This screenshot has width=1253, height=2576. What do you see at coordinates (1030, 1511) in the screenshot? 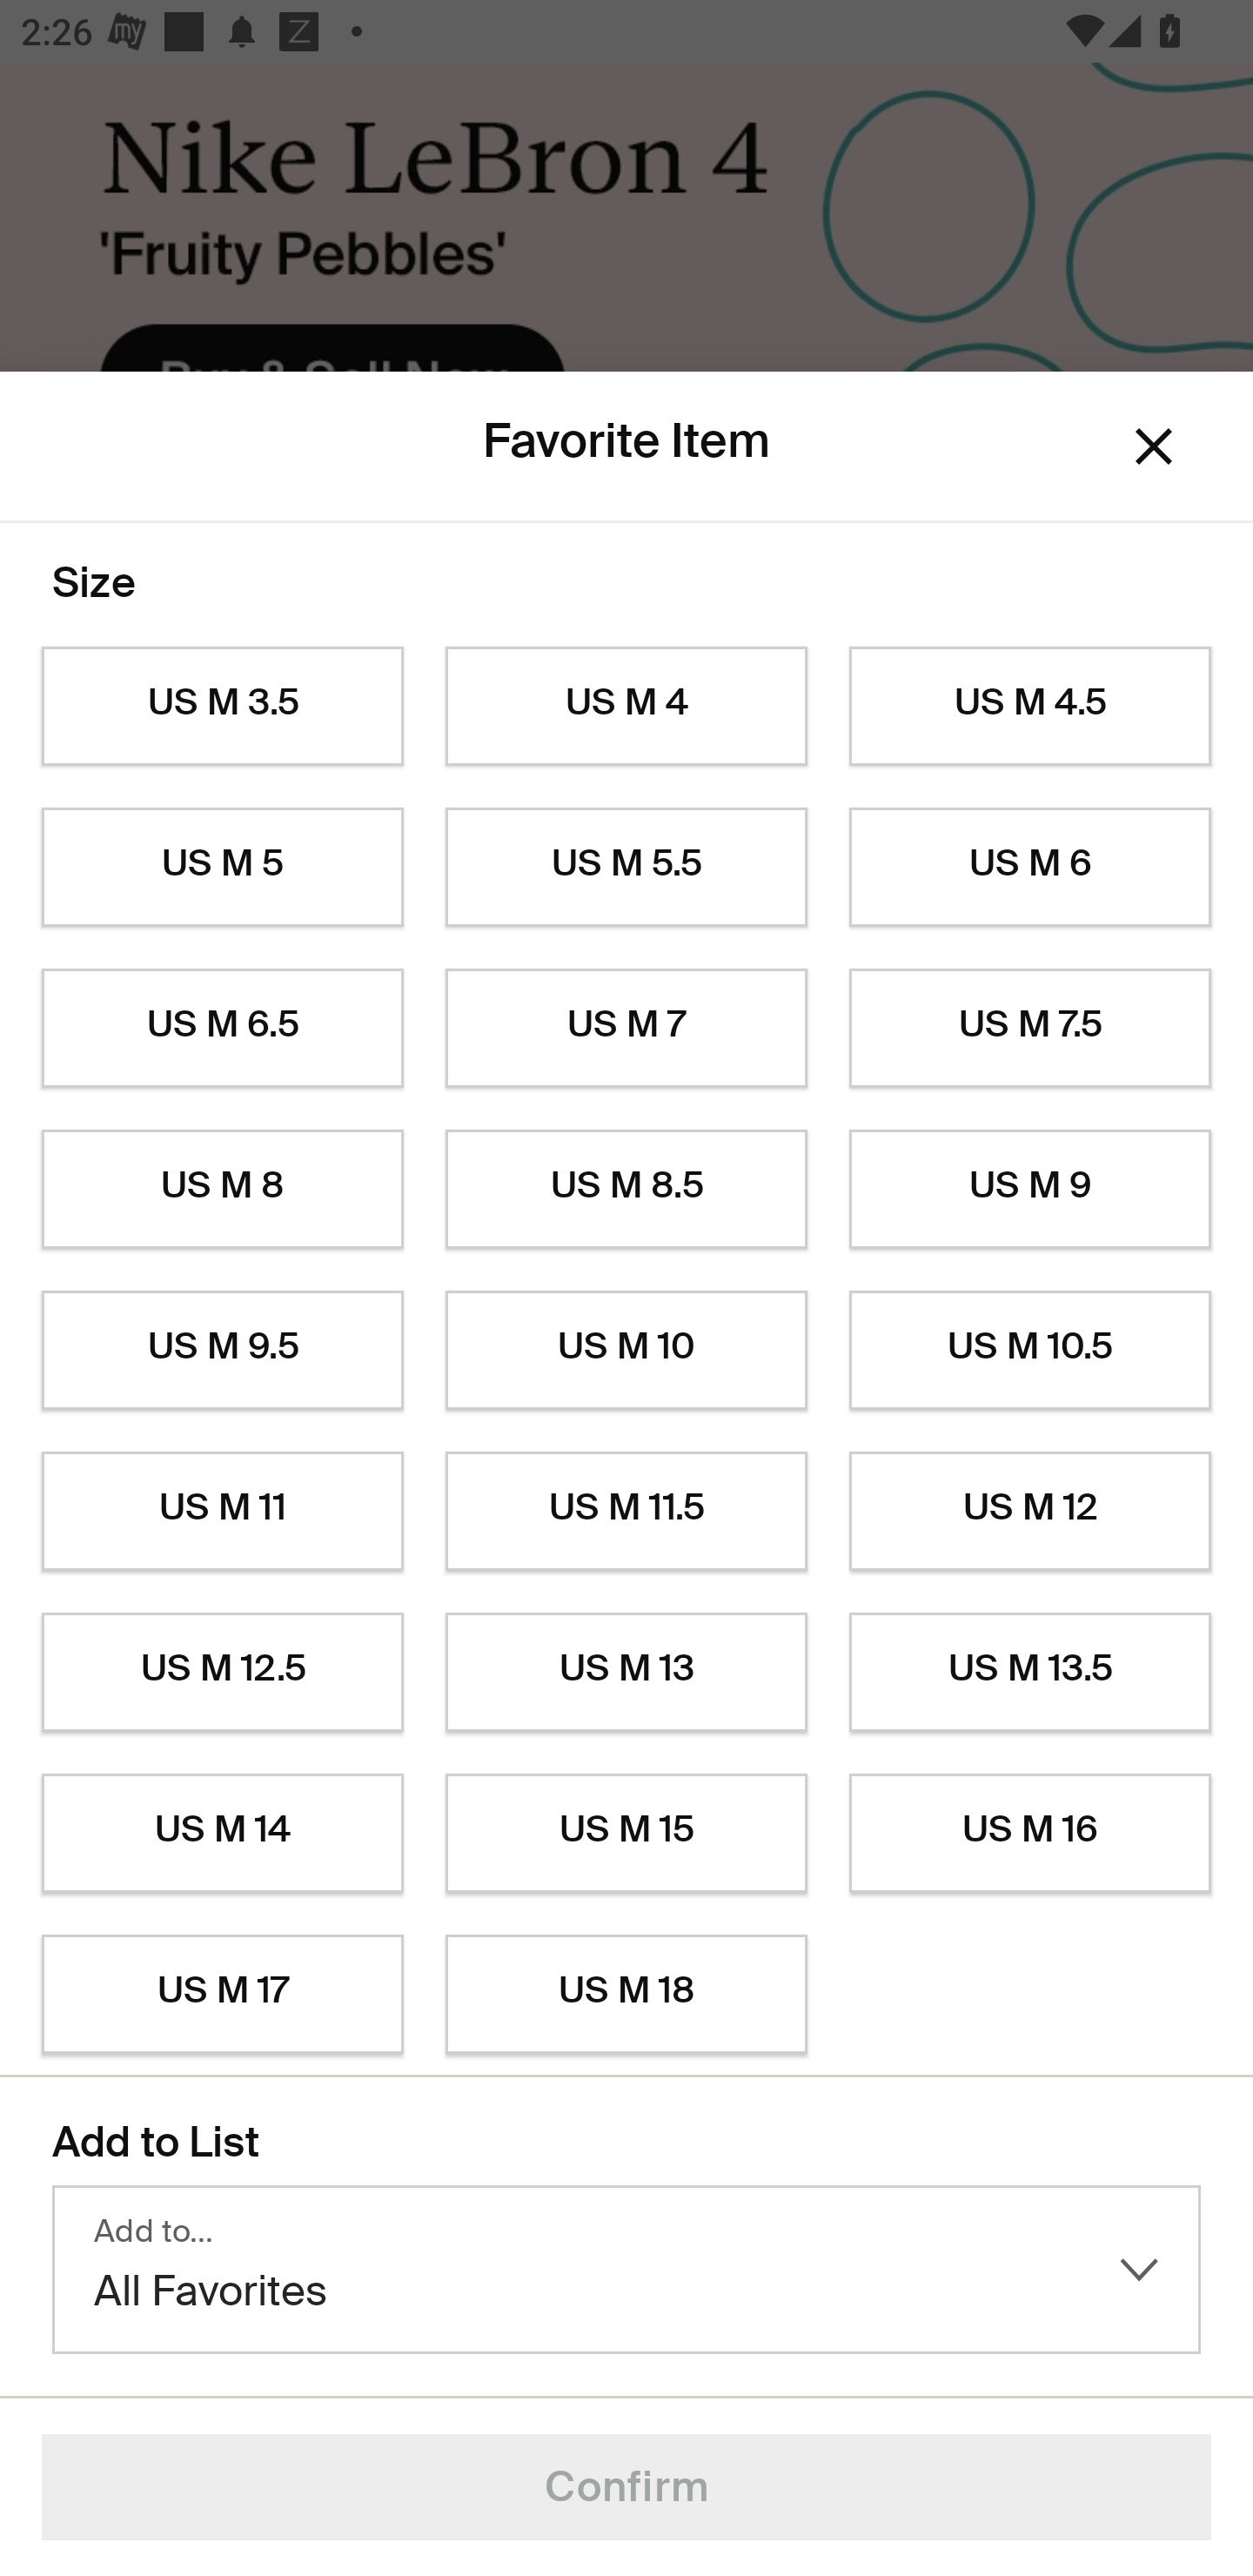
I see `US M 12` at bounding box center [1030, 1511].